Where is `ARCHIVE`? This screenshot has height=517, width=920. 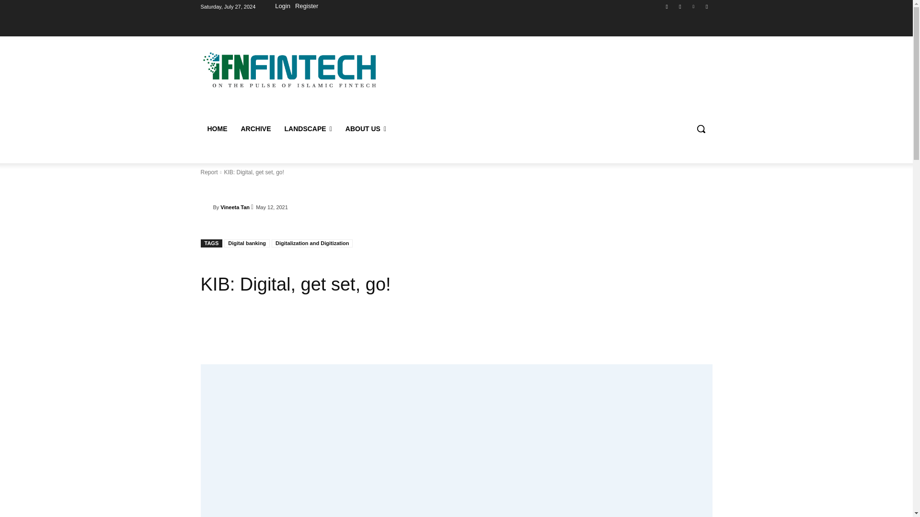 ARCHIVE is located at coordinates (255, 128).